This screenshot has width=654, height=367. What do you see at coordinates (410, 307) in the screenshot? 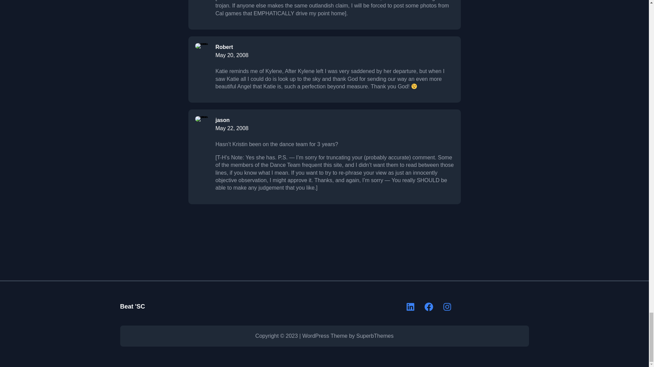
I see `LinkedIn` at bounding box center [410, 307].